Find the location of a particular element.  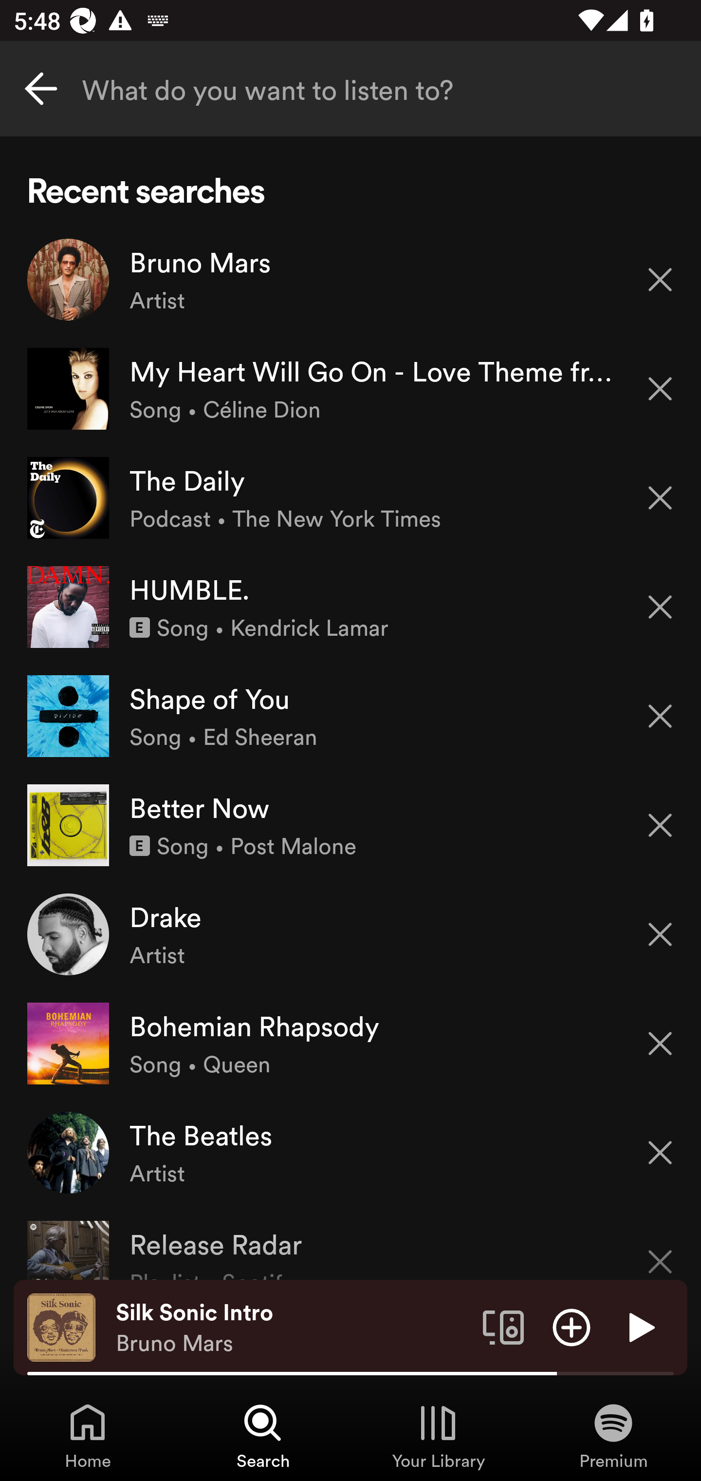

Add item is located at coordinates (572, 1327).